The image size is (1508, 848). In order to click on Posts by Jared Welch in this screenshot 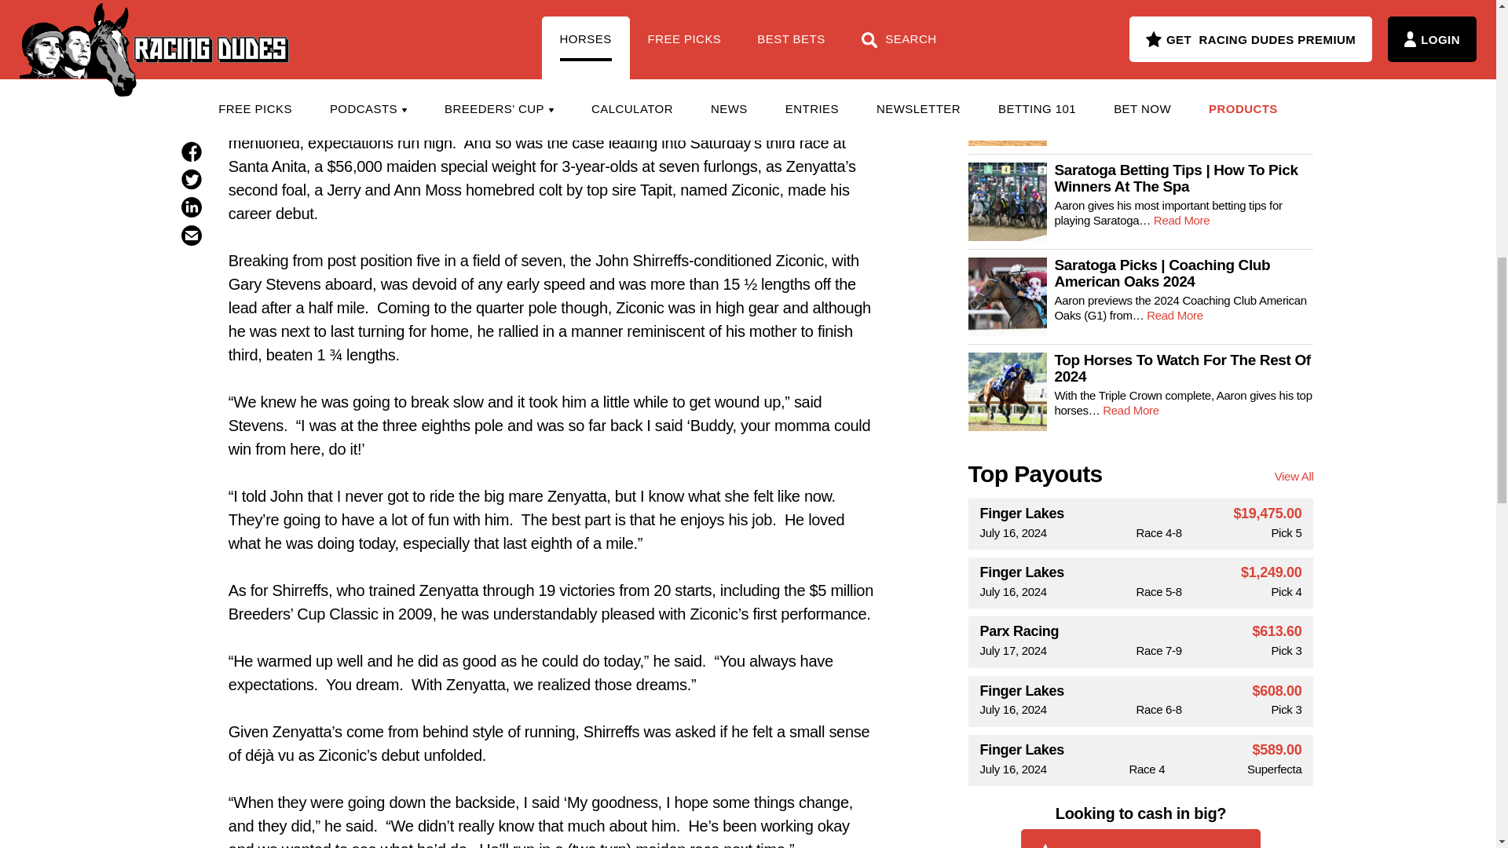, I will do `click(562, 28)`.